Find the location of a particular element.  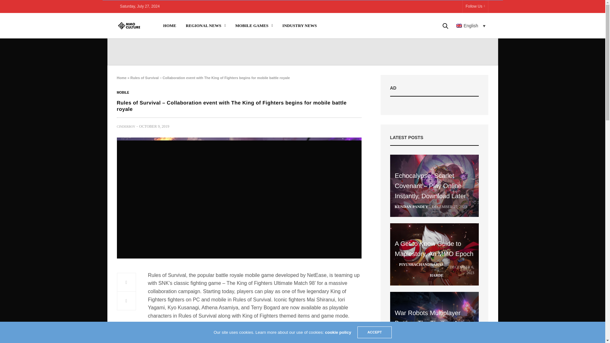

Mobile is located at coordinates (123, 93).